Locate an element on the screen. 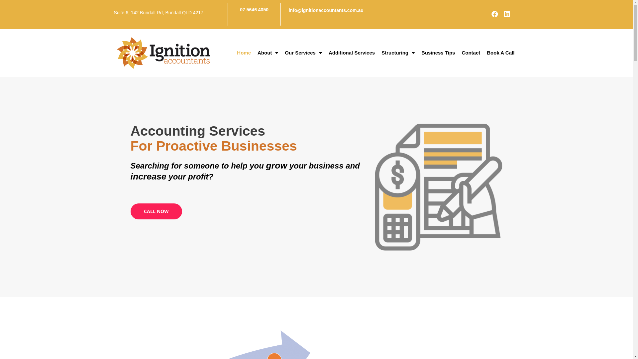 The image size is (638, 359). Book A Call is located at coordinates (500, 53).